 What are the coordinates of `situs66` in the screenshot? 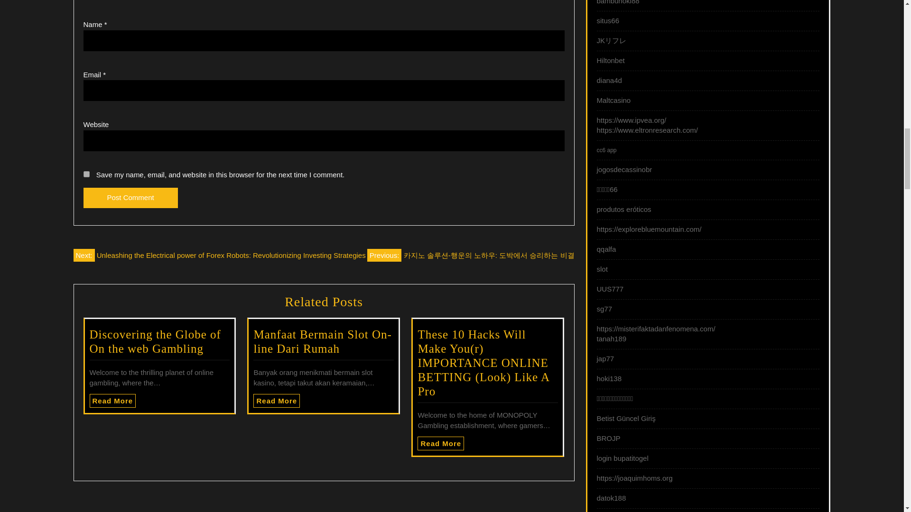 It's located at (608, 20).